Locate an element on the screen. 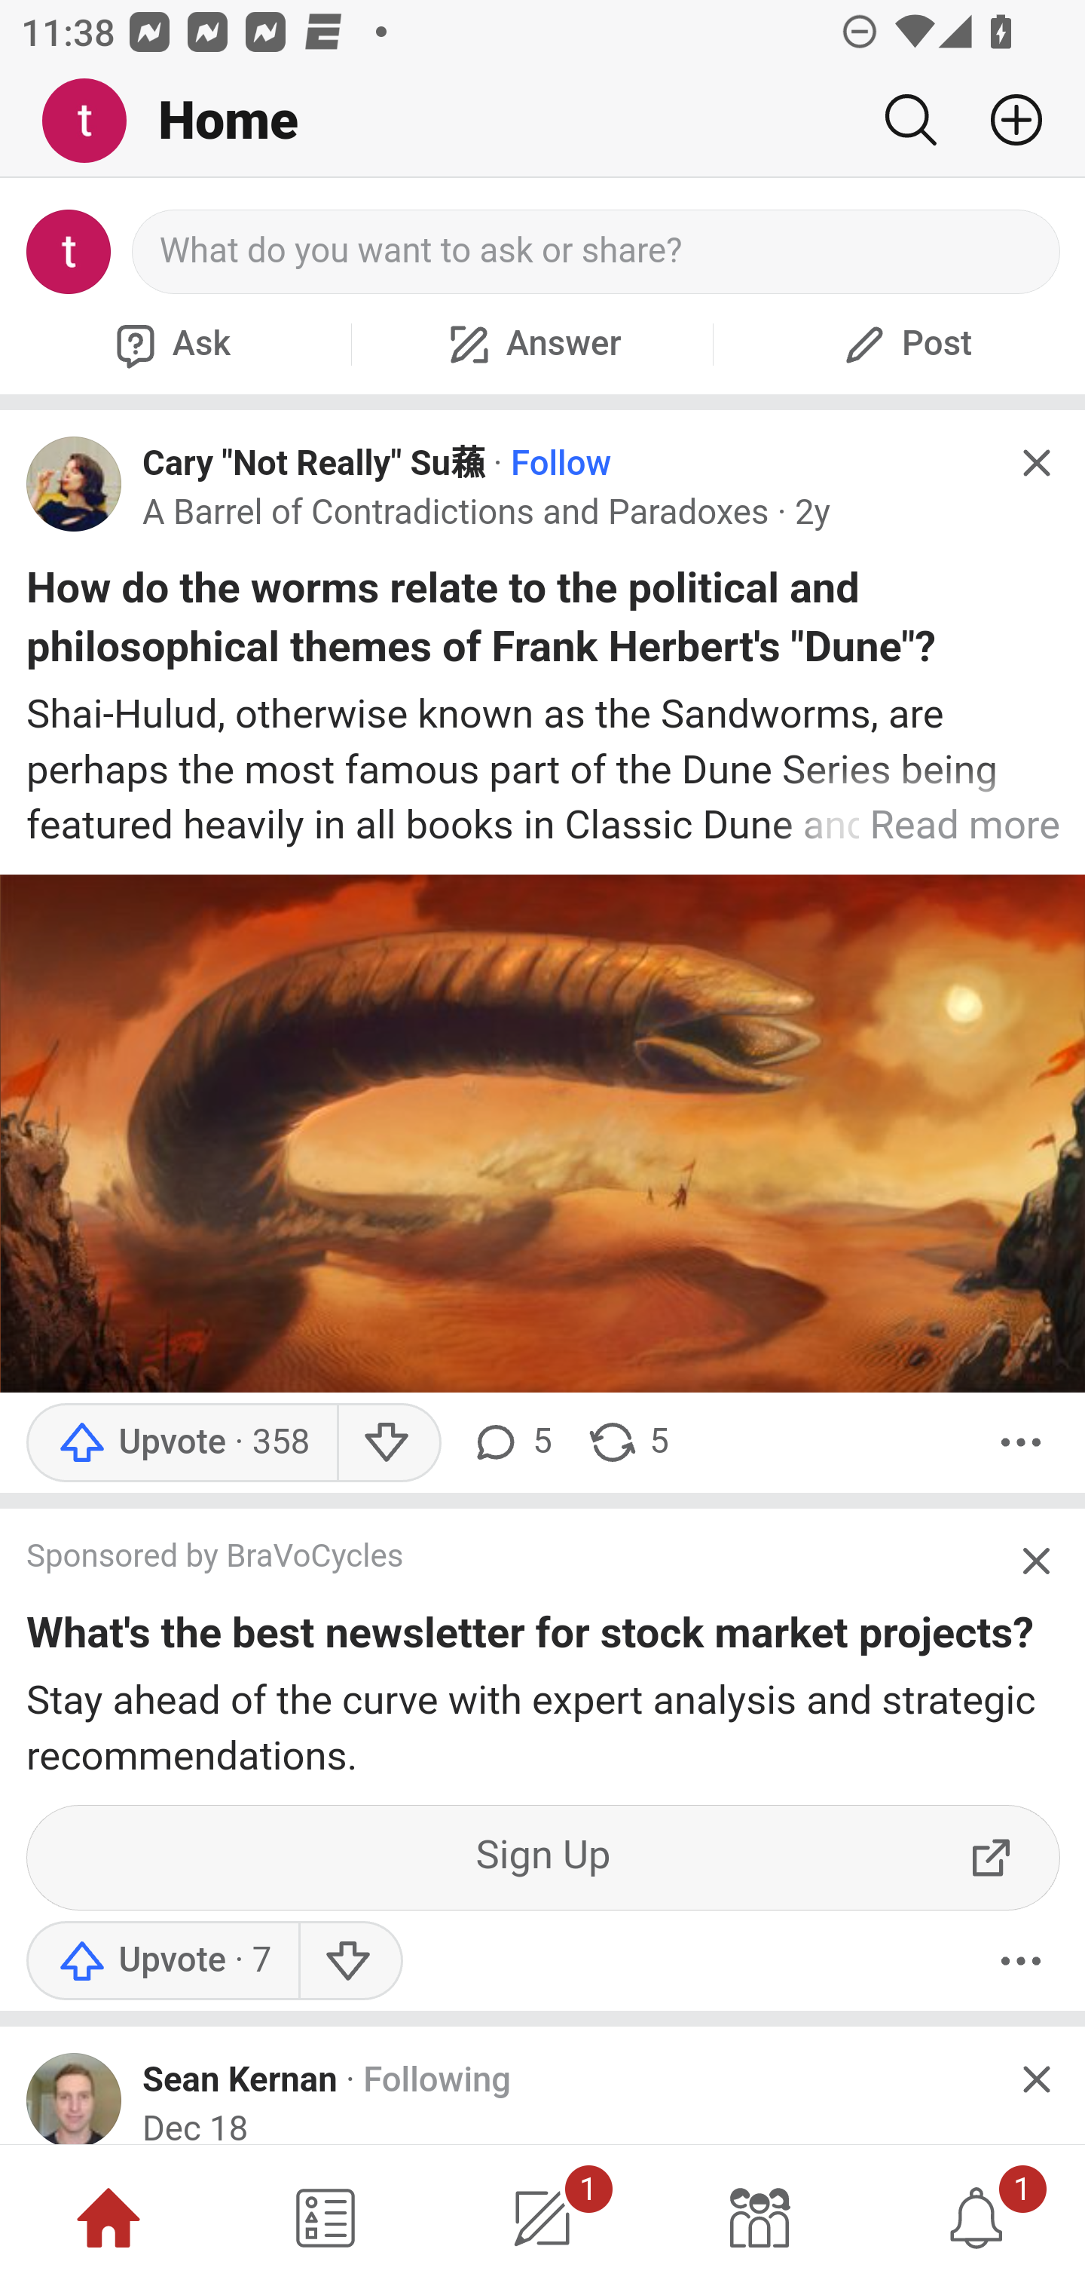  Hide is located at coordinates (1035, 463).